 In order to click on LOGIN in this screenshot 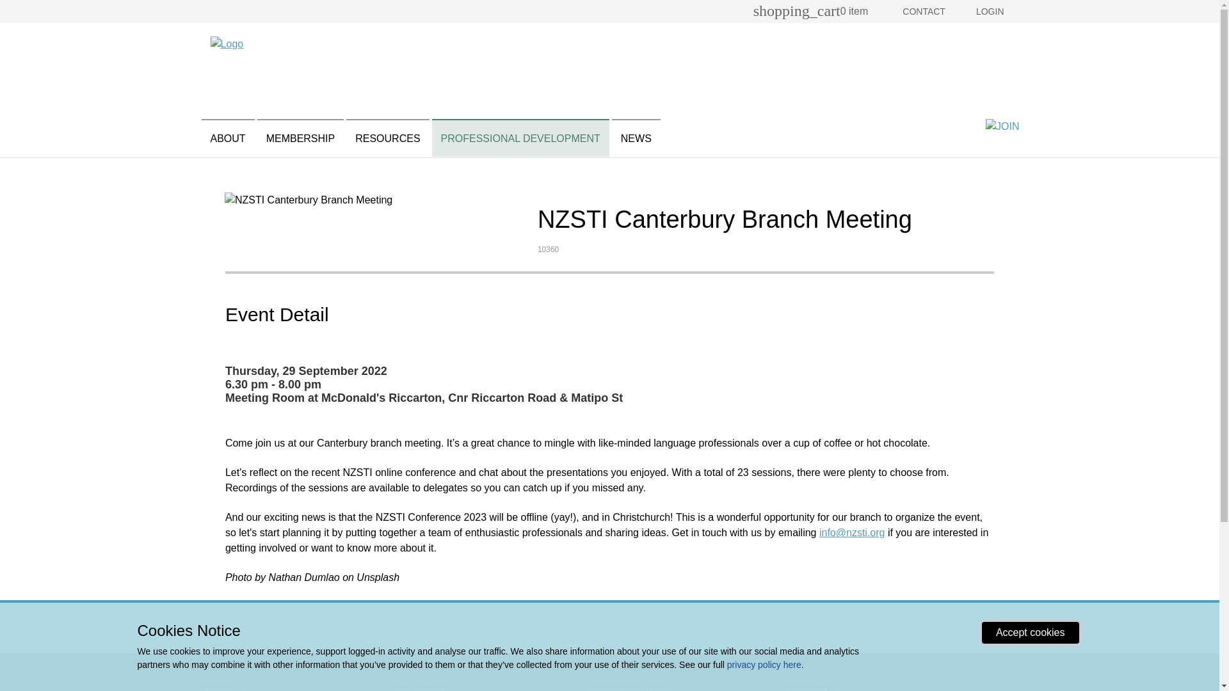, I will do `click(990, 11)`.